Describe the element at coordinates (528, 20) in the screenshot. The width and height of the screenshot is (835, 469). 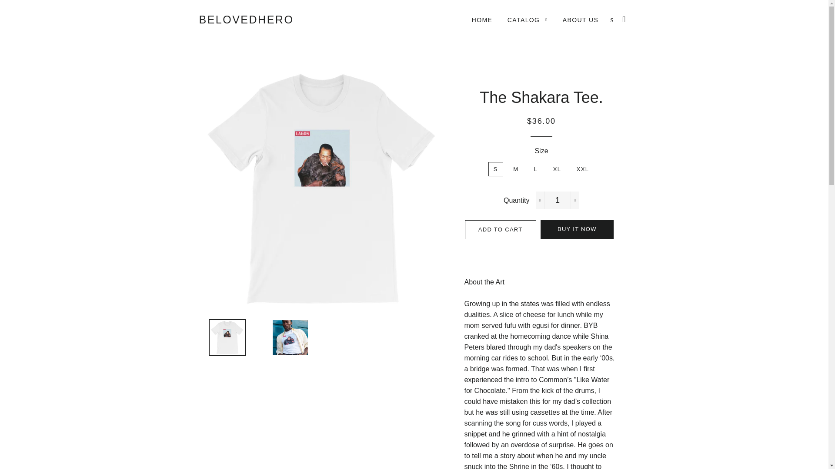
I see `CATALOG` at that location.